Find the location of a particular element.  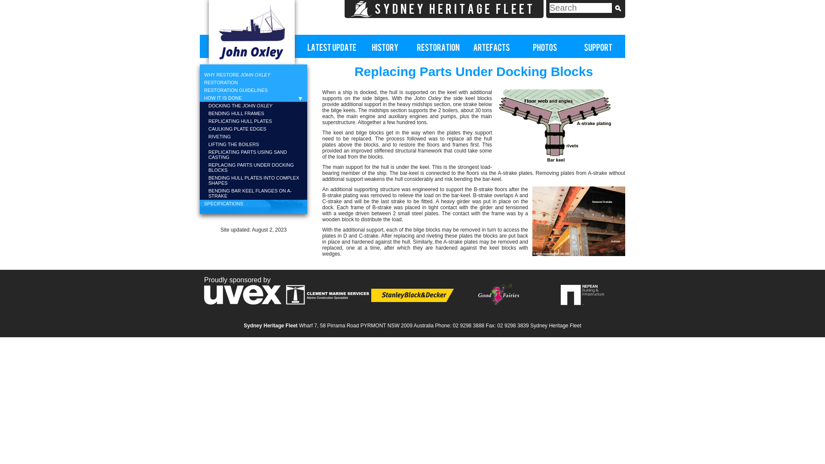

REPLACING PARTS UNDER DOCKING BLOCKS is located at coordinates (254, 168).